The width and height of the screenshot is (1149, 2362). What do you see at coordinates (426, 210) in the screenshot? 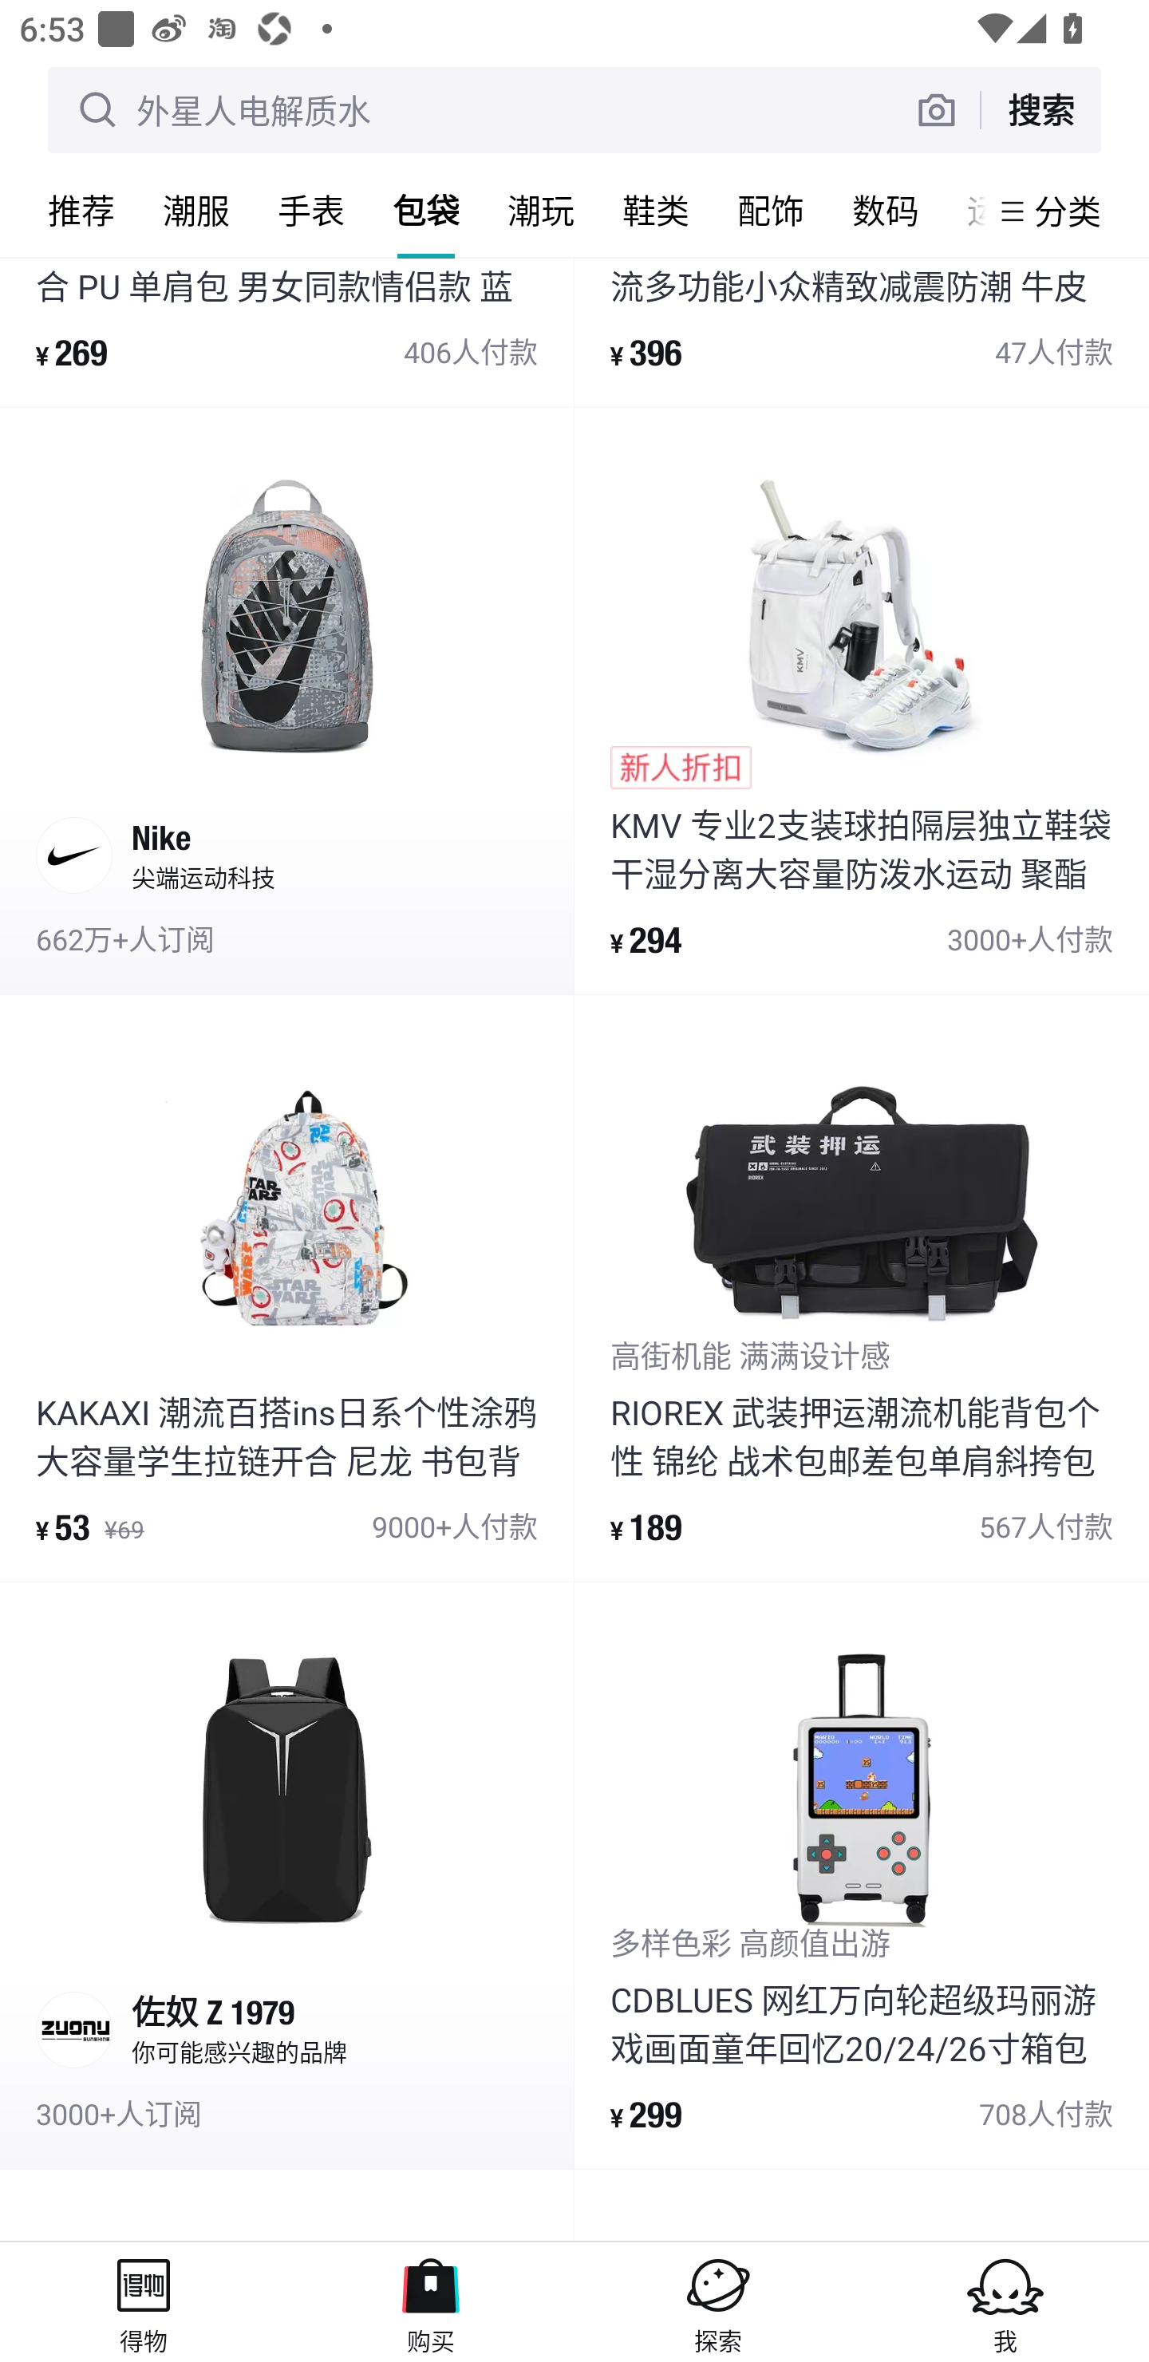
I see `包袋` at bounding box center [426, 210].